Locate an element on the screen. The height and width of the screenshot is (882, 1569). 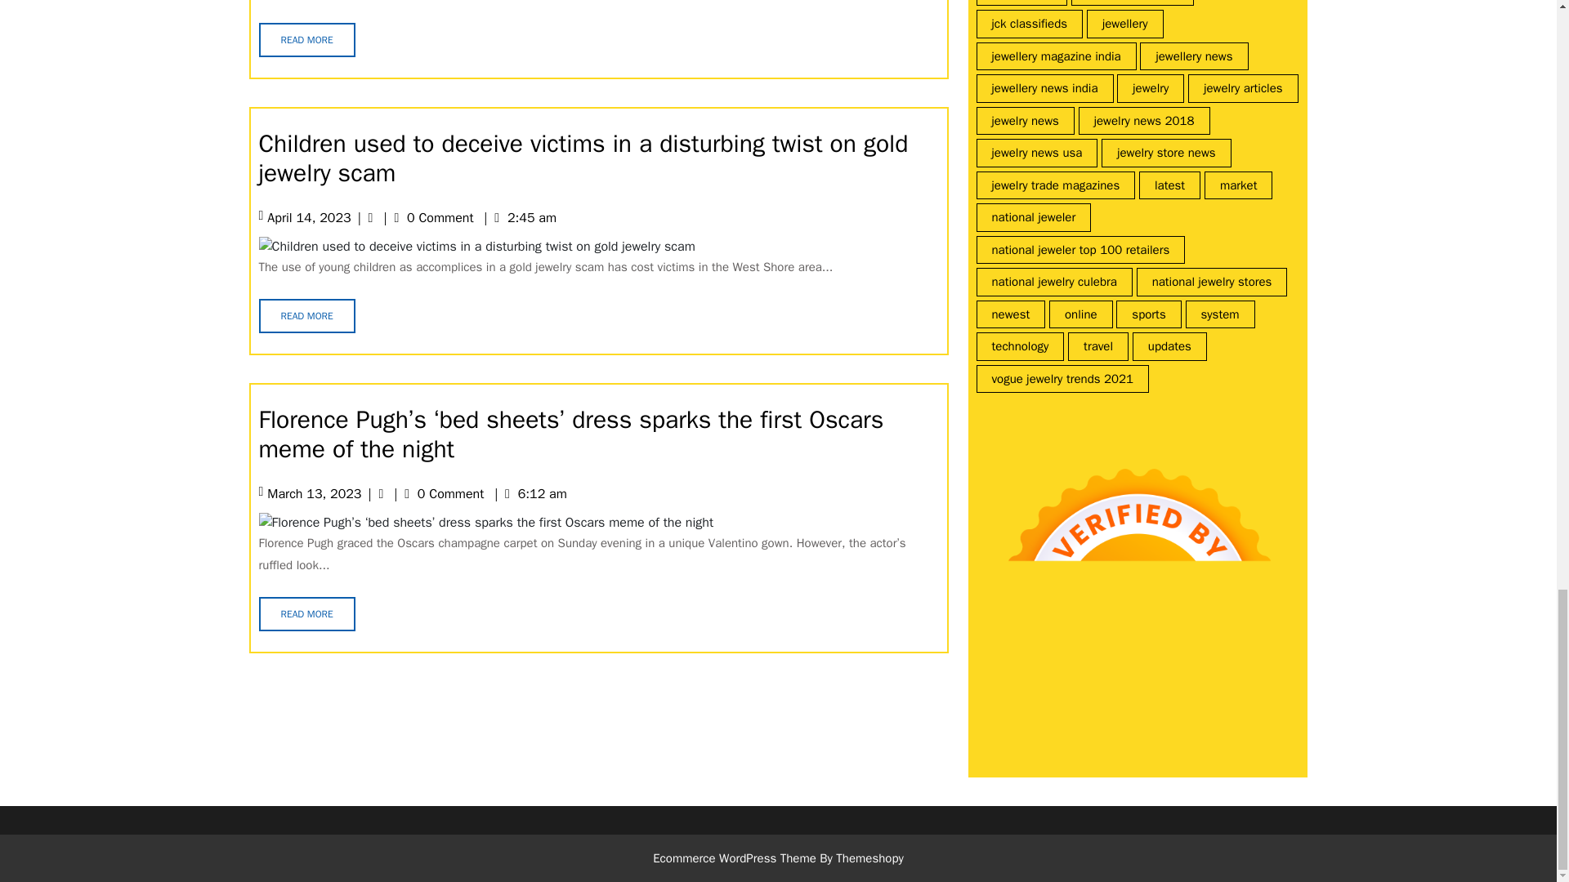
READ MORE is located at coordinates (306, 316).